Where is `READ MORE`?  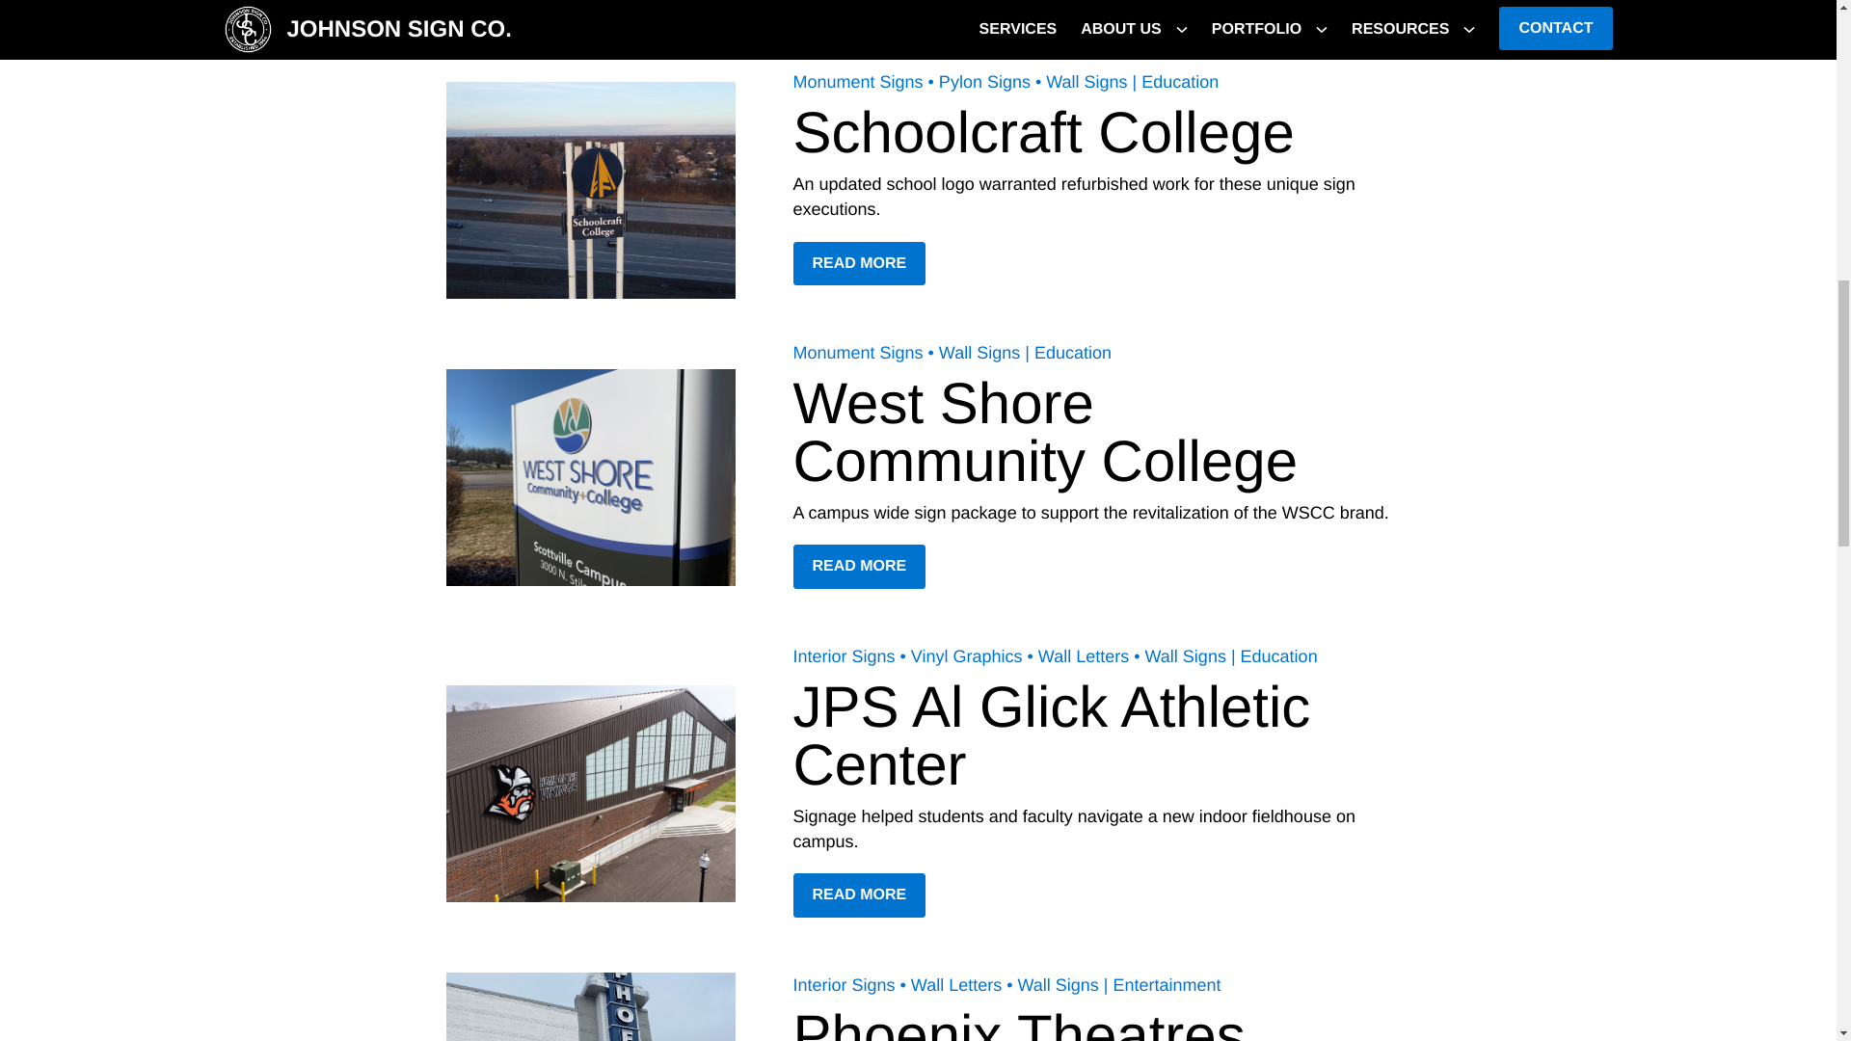 READ MORE is located at coordinates (858, 567).